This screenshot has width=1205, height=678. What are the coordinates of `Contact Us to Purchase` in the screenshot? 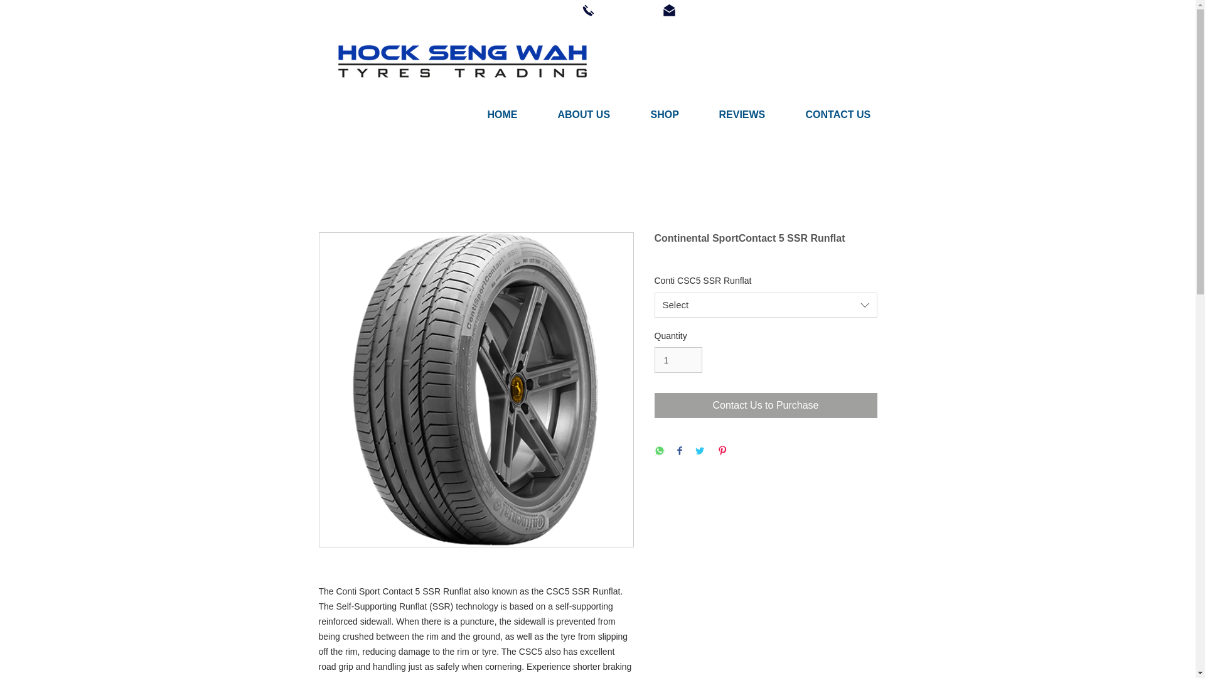 It's located at (766, 406).